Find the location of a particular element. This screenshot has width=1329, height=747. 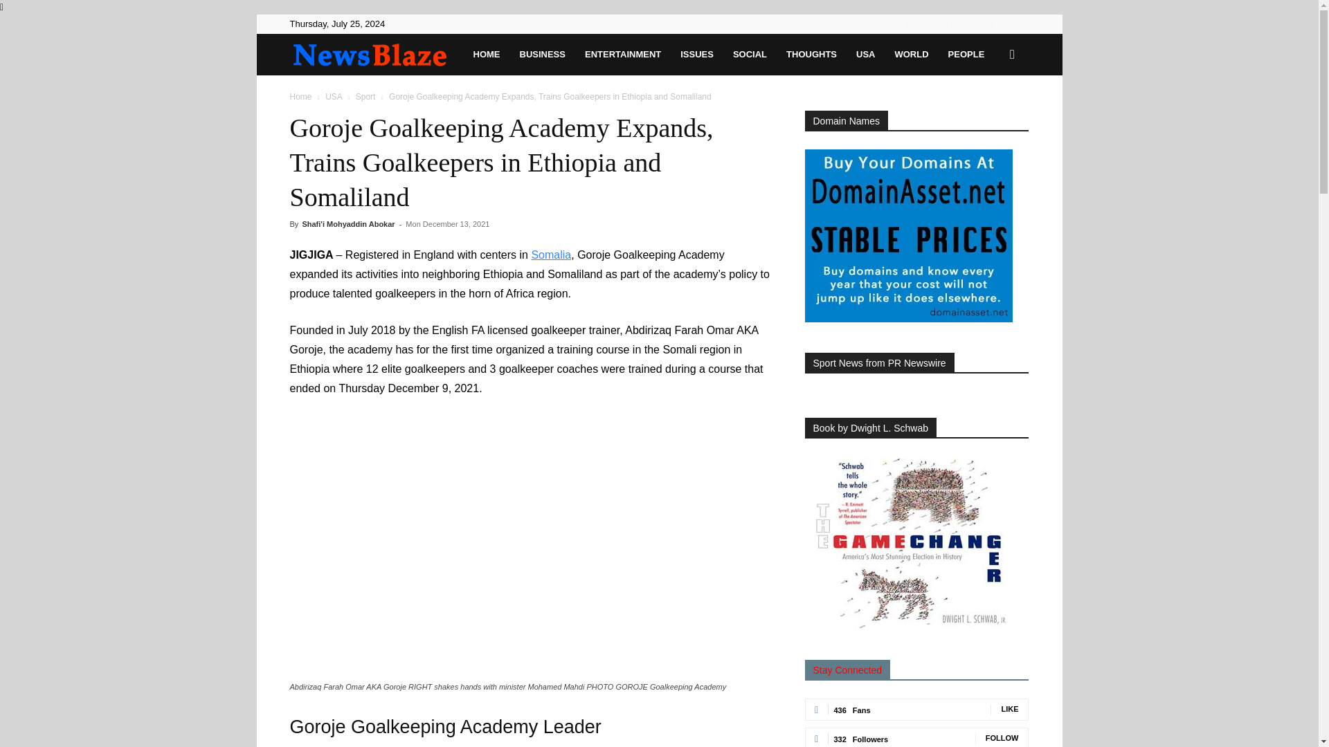

View all posts in USA is located at coordinates (334, 96).